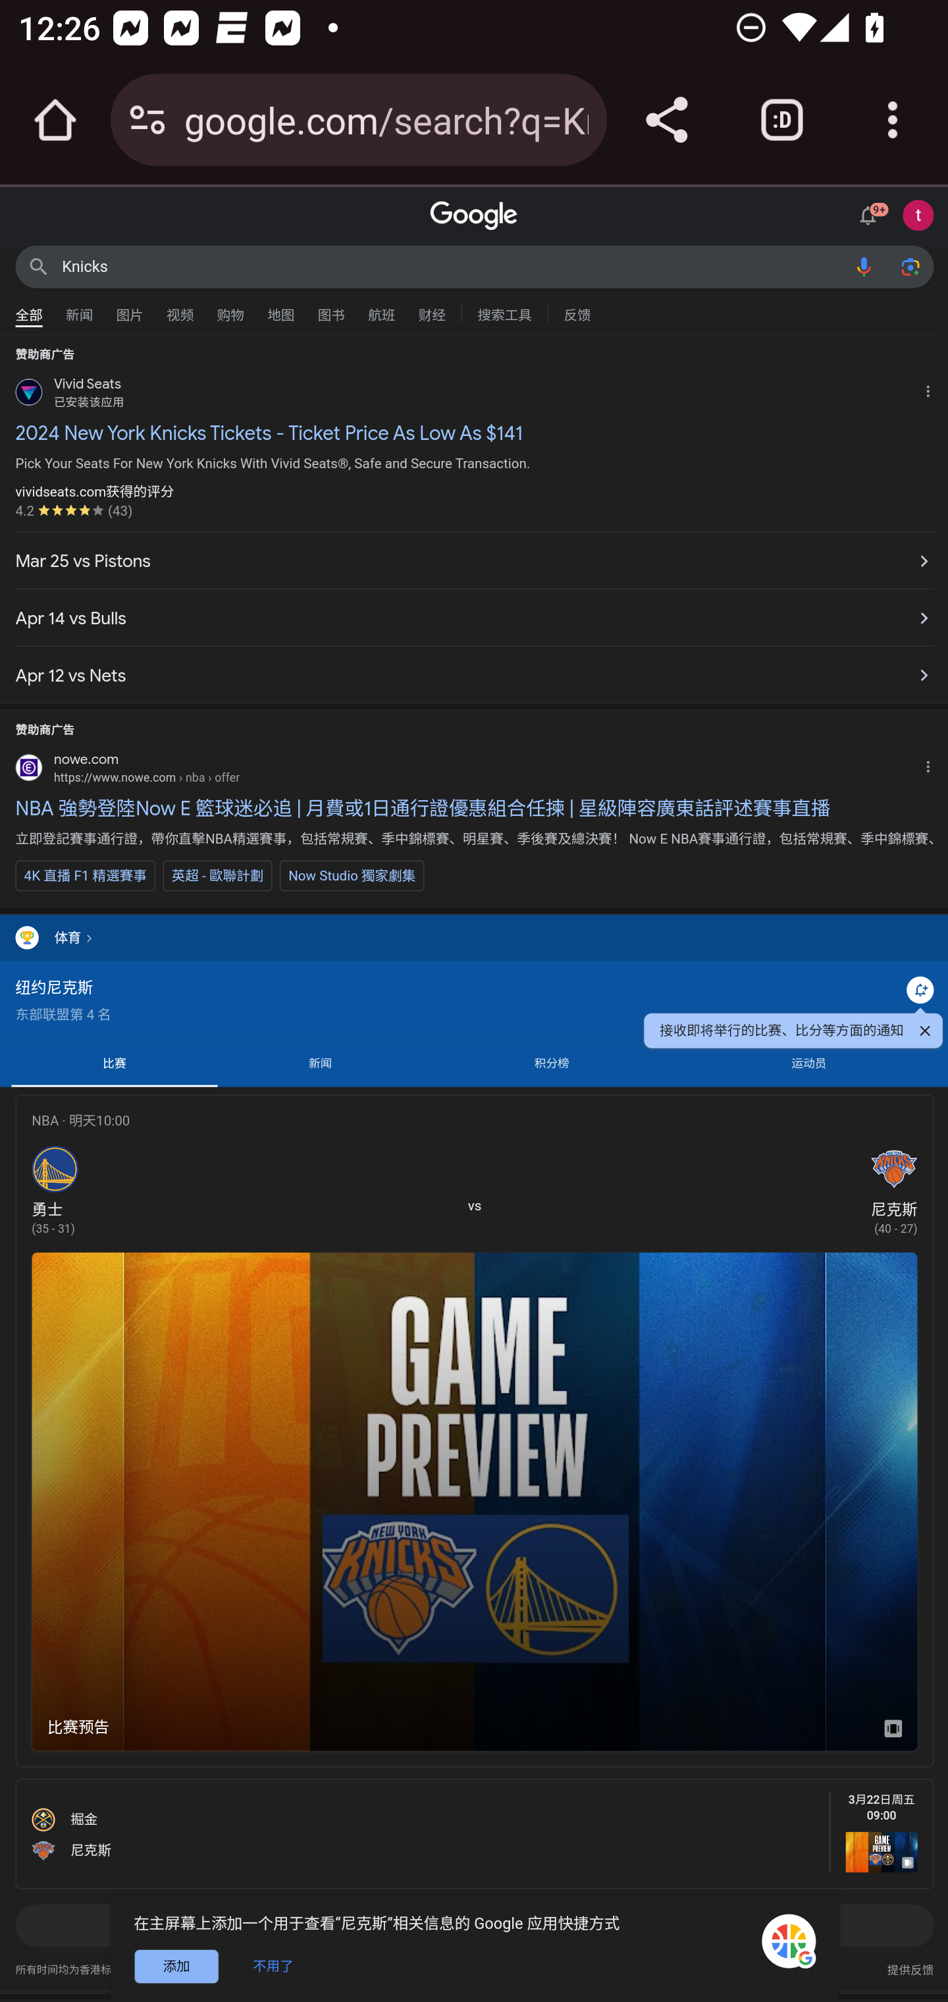  Describe the element at coordinates (55, 120) in the screenshot. I see `Open the home page` at that location.